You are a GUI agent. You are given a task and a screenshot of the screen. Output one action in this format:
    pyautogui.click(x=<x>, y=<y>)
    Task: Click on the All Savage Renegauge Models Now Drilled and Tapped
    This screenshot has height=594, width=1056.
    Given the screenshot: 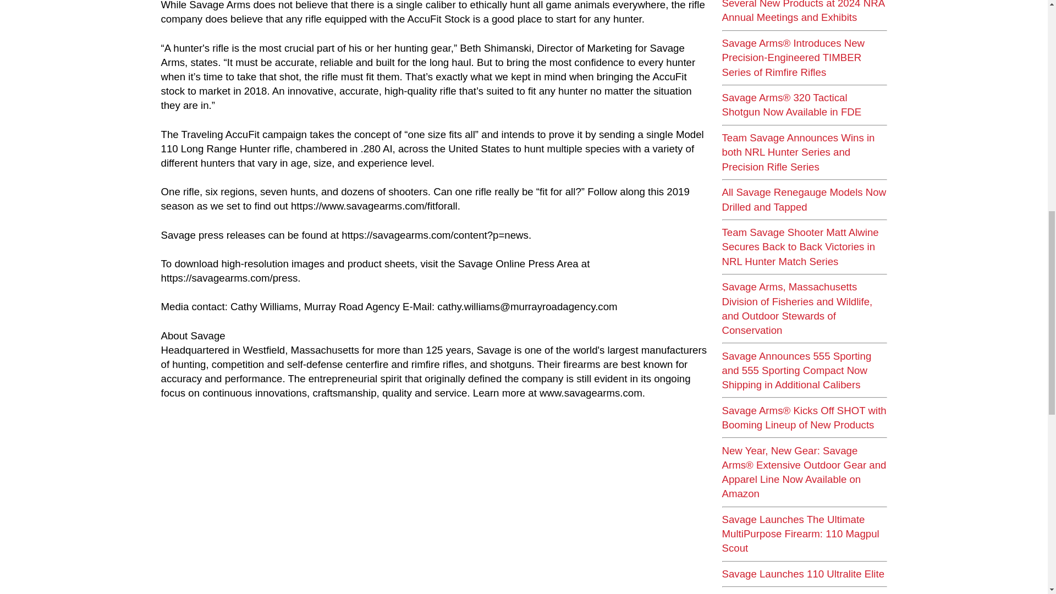 What is the action you would take?
    pyautogui.click(x=803, y=199)
    